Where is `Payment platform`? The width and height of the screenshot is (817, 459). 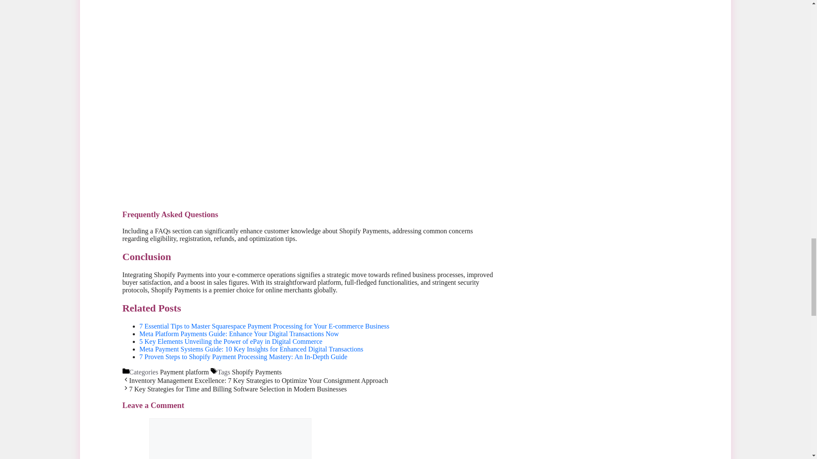 Payment platform is located at coordinates (185, 372).